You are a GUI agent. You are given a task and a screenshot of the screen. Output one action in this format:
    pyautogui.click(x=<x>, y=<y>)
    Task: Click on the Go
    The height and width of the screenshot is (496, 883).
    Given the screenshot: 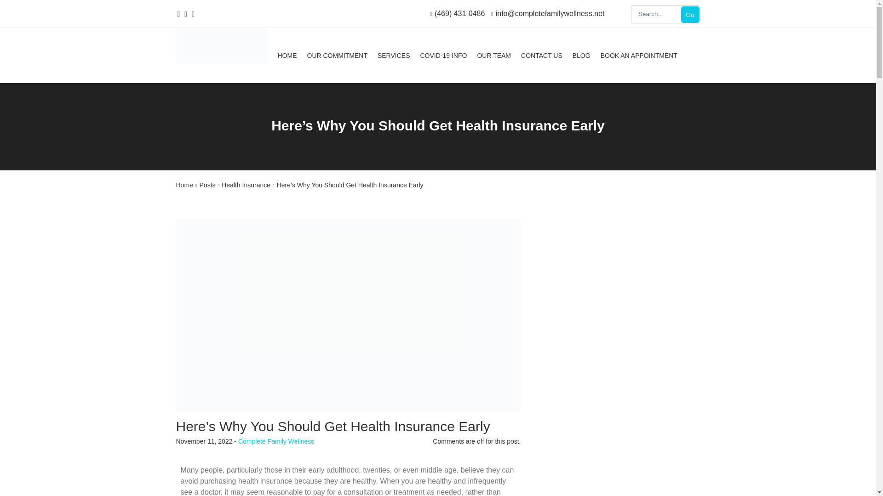 What is the action you would take?
    pyautogui.click(x=690, y=15)
    